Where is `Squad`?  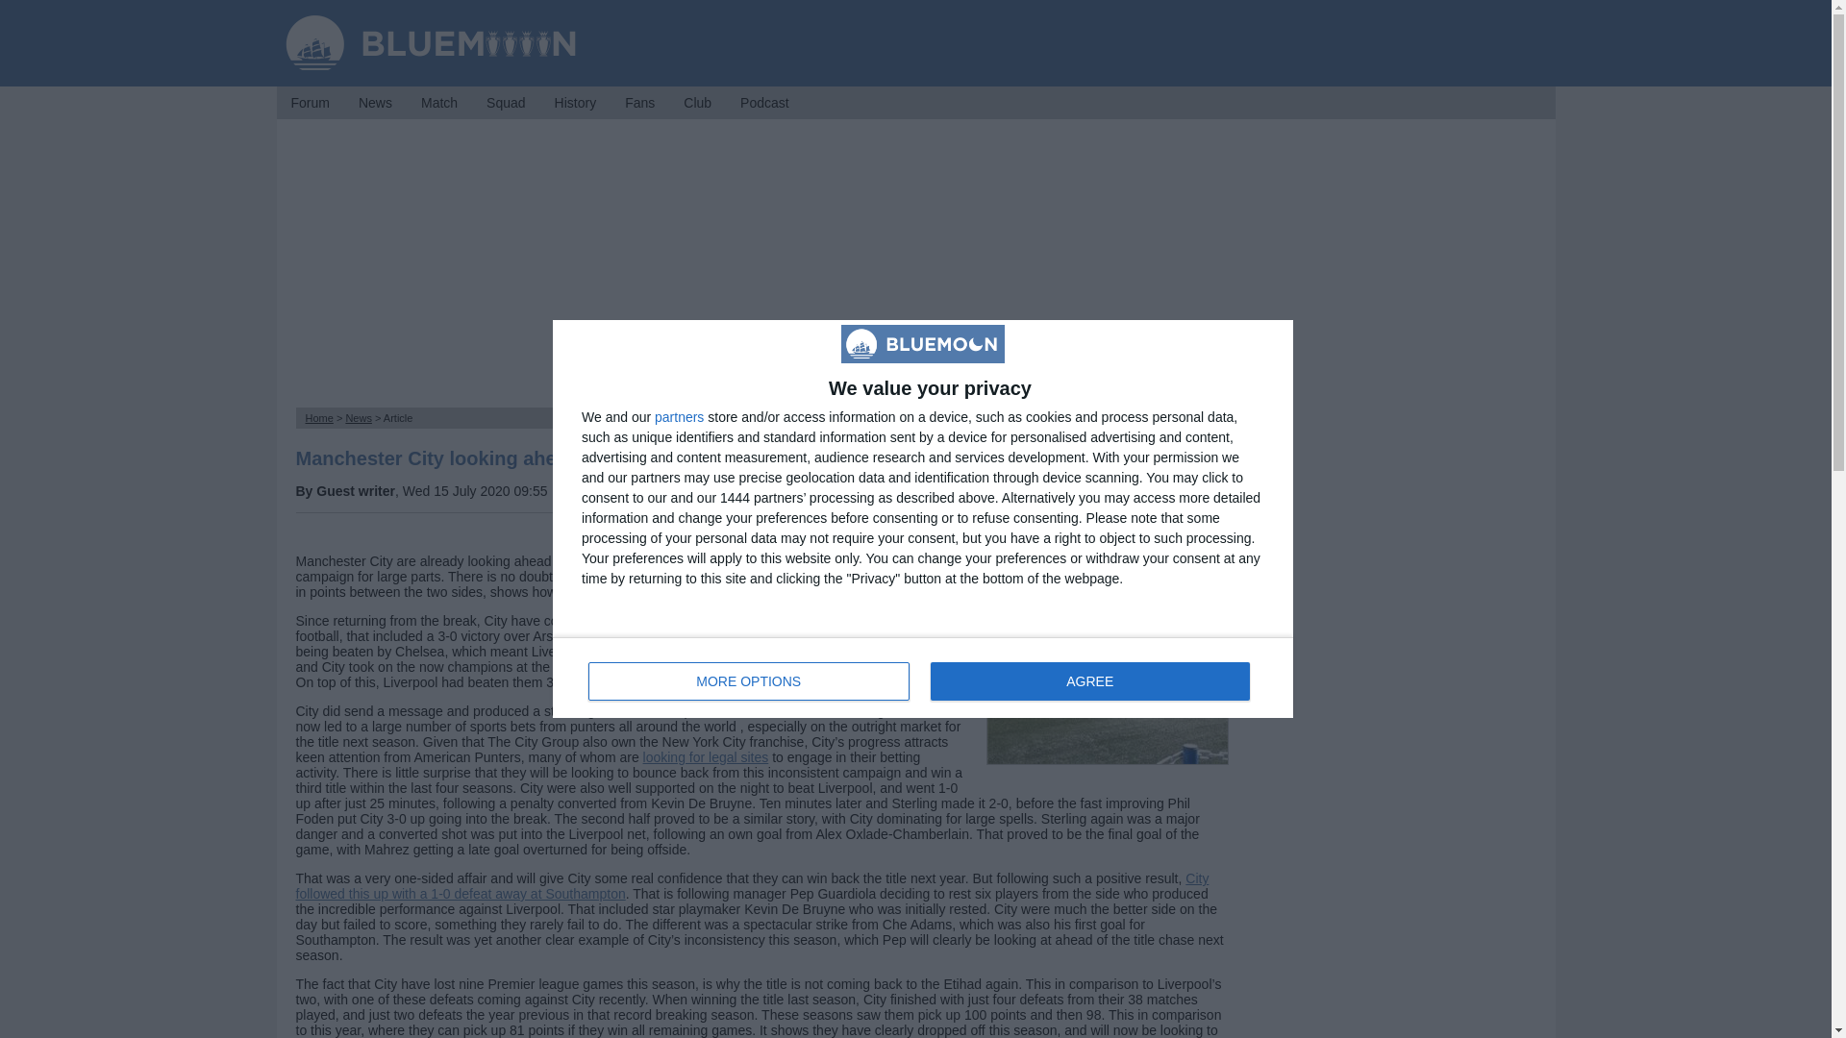 Squad is located at coordinates (506, 102).